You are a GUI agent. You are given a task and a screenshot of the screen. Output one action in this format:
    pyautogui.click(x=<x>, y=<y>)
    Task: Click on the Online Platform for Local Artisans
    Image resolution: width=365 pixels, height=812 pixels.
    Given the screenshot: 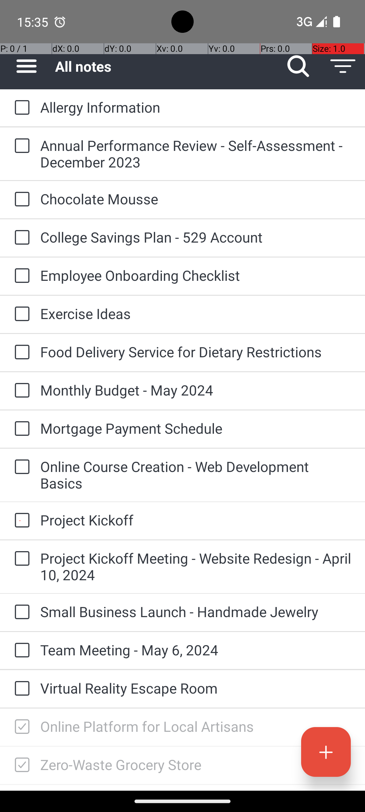 What is the action you would take?
    pyautogui.click(x=196, y=726)
    